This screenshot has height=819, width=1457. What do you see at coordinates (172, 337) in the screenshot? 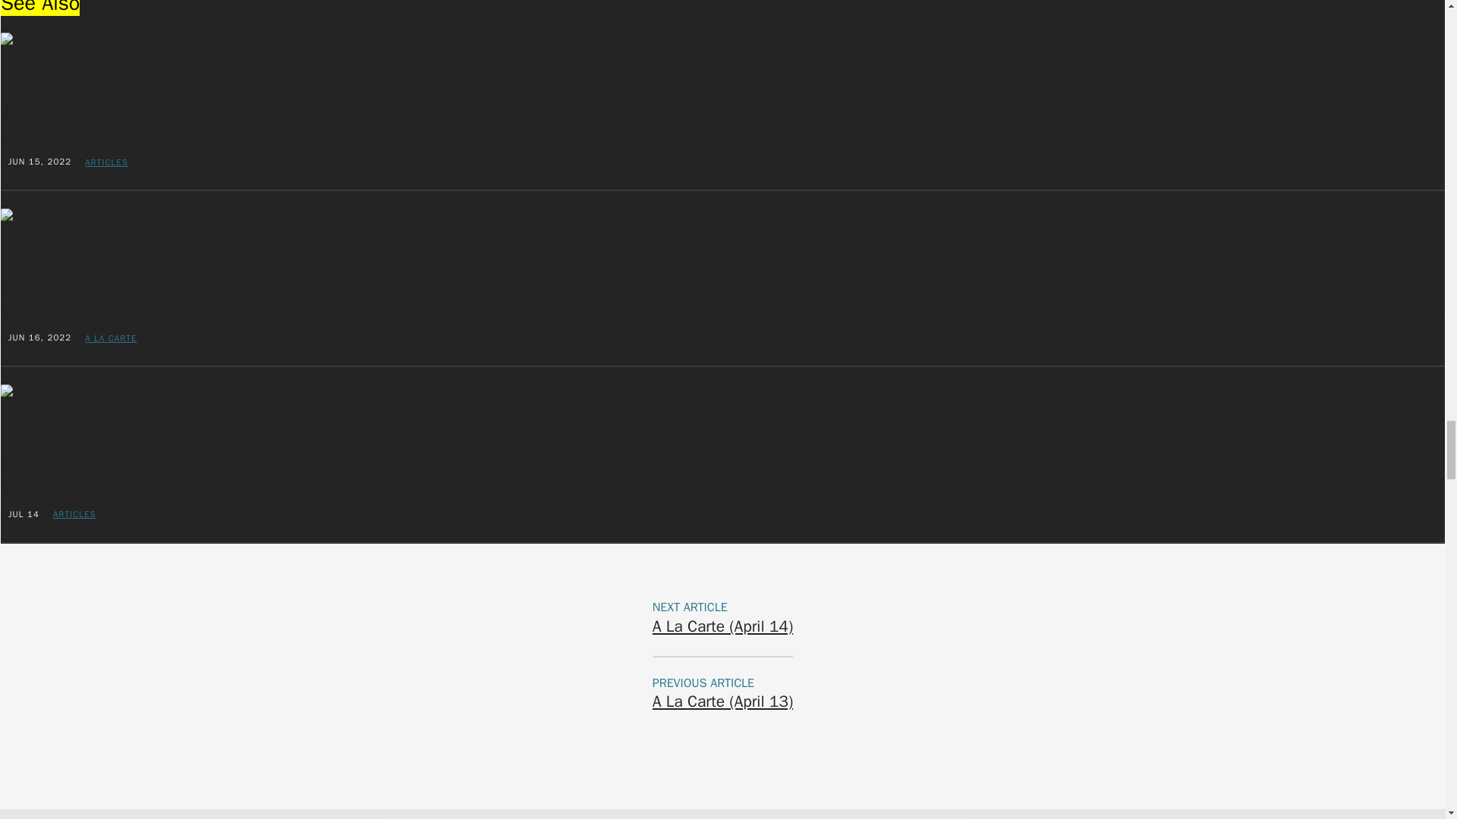
I see `268 words` at bounding box center [172, 337].